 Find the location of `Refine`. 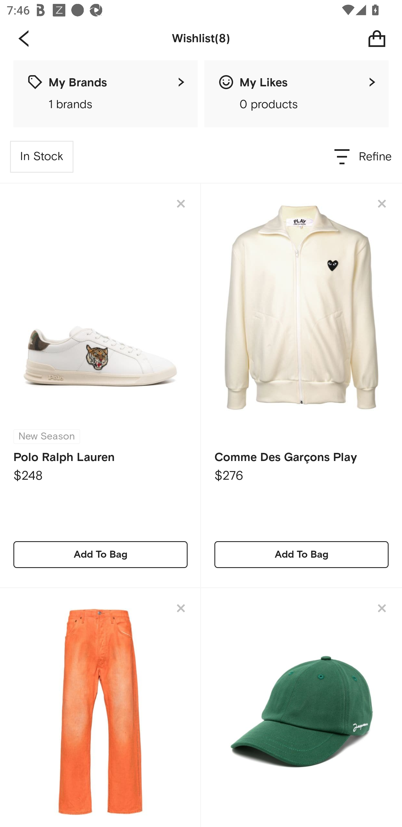

Refine is located at coordinates (363, 156).